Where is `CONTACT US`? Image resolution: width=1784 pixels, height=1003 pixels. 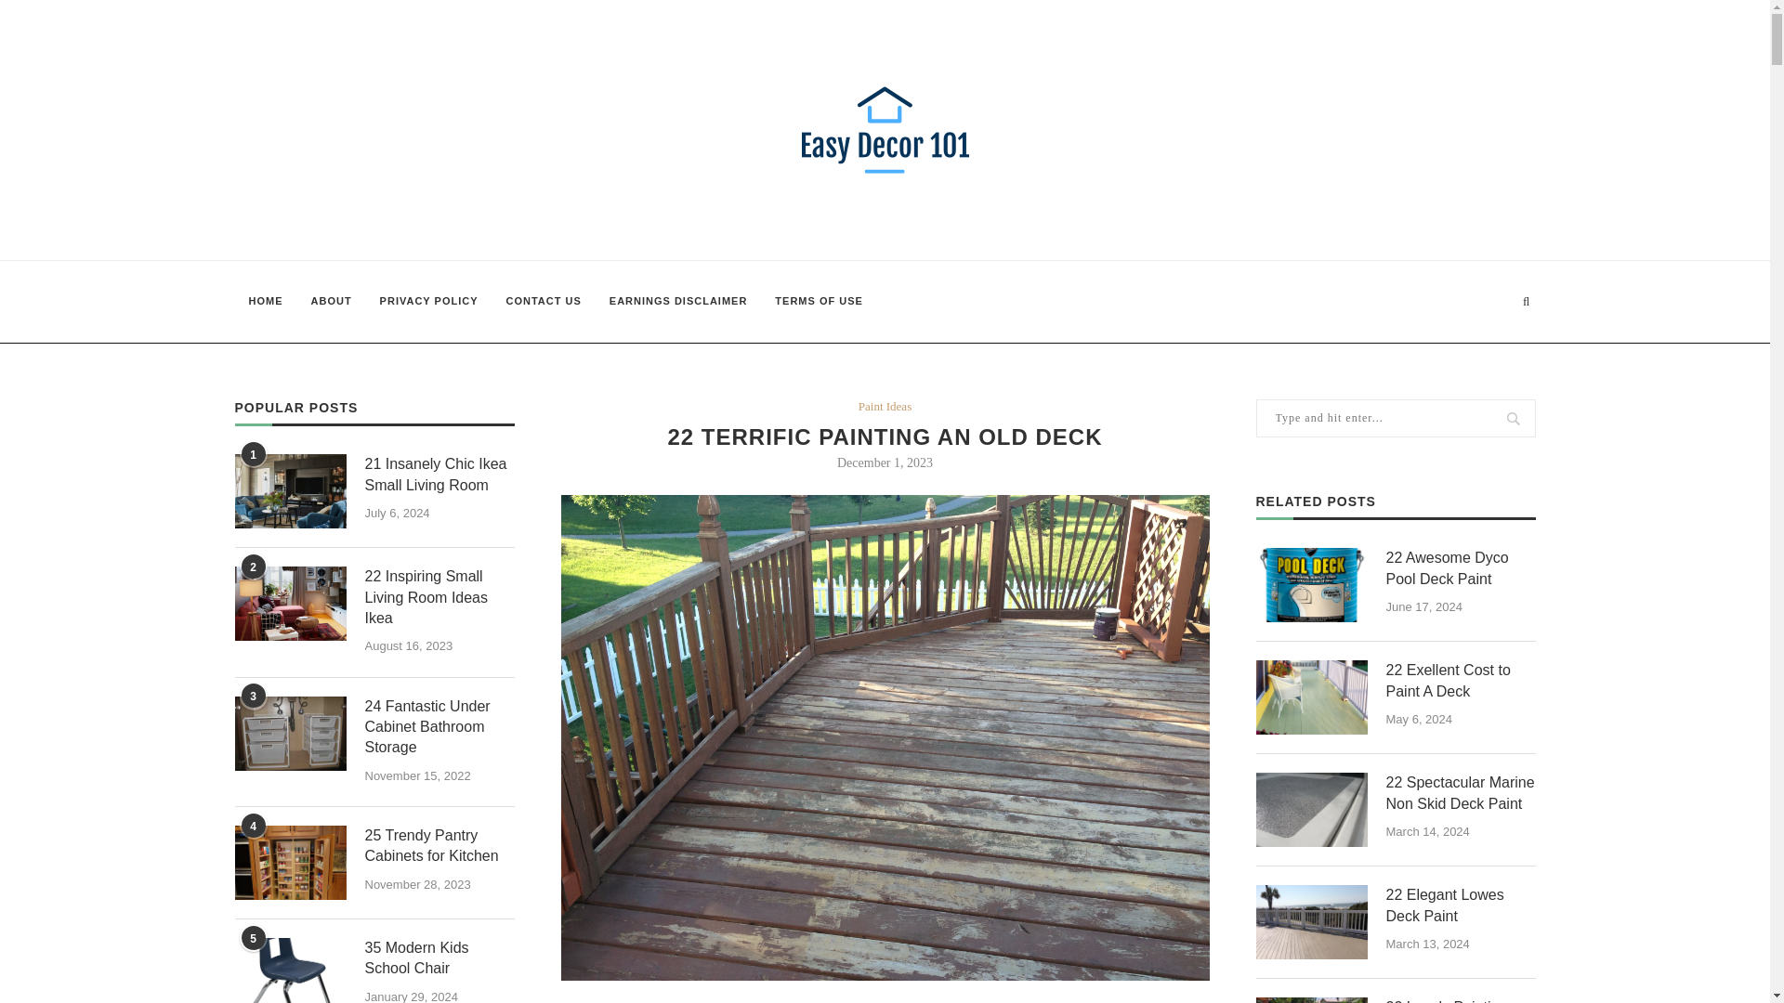 CONTACT US is located at coordinates (544, 301).